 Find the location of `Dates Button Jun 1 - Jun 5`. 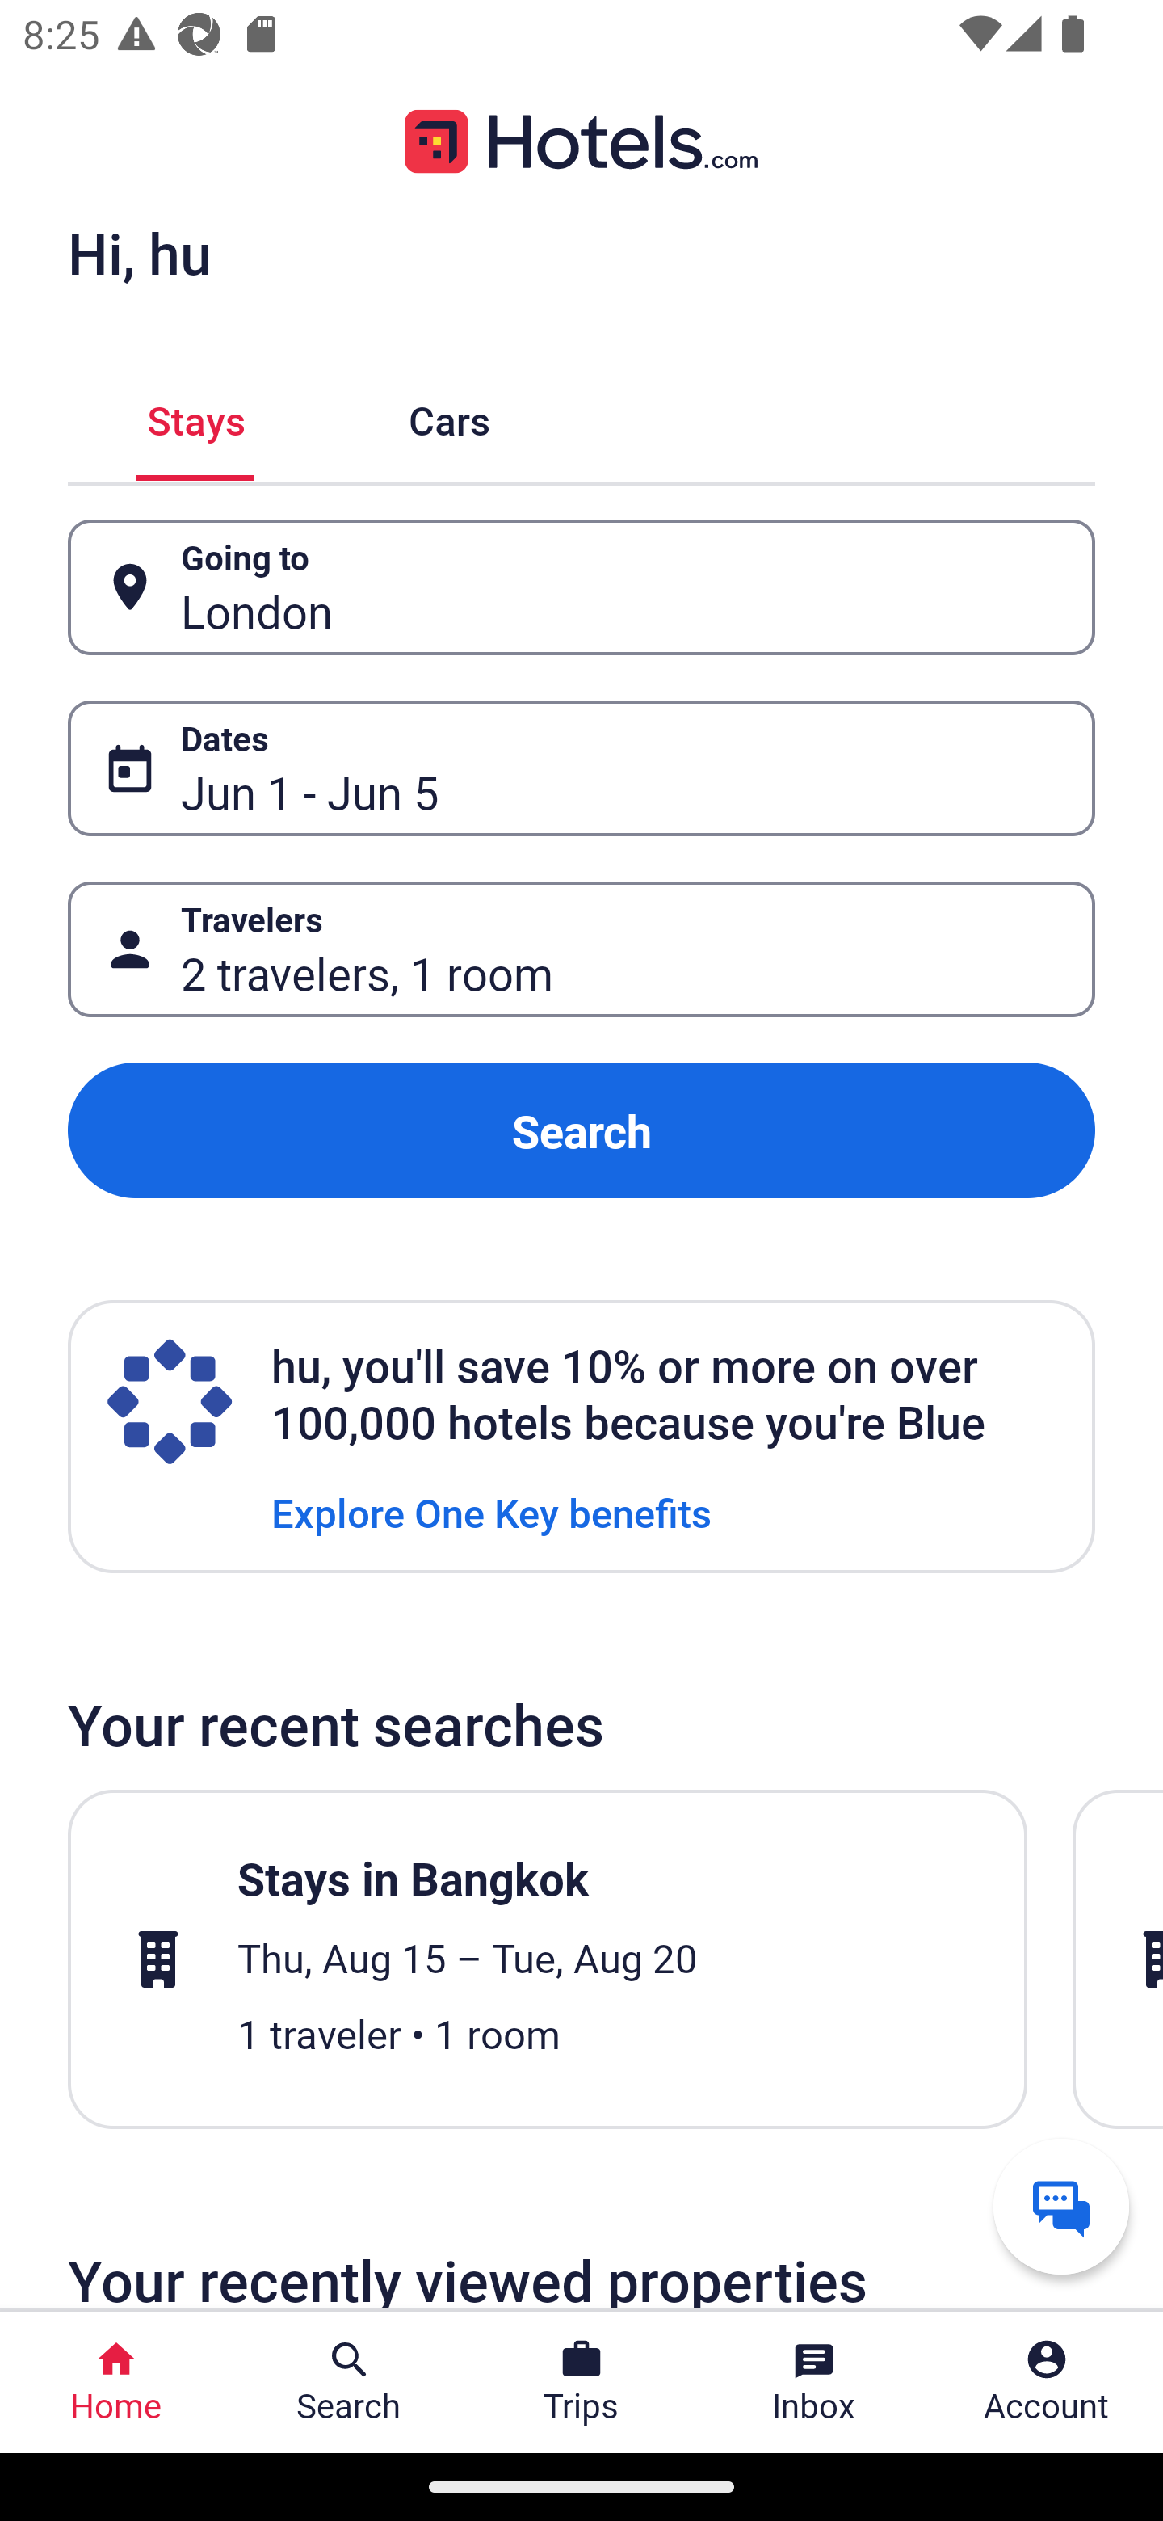

Dates Button Jun 1 - Jun 5 is located at coordinates (581, 768).